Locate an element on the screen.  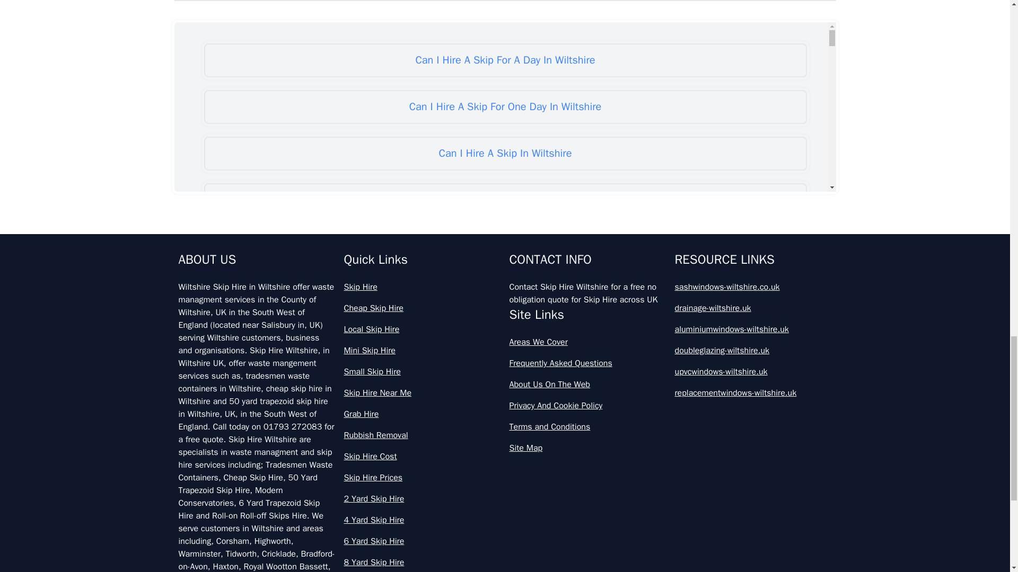
aluminiumwindows-wiltshire.uk is located at coordinates (753, 329).